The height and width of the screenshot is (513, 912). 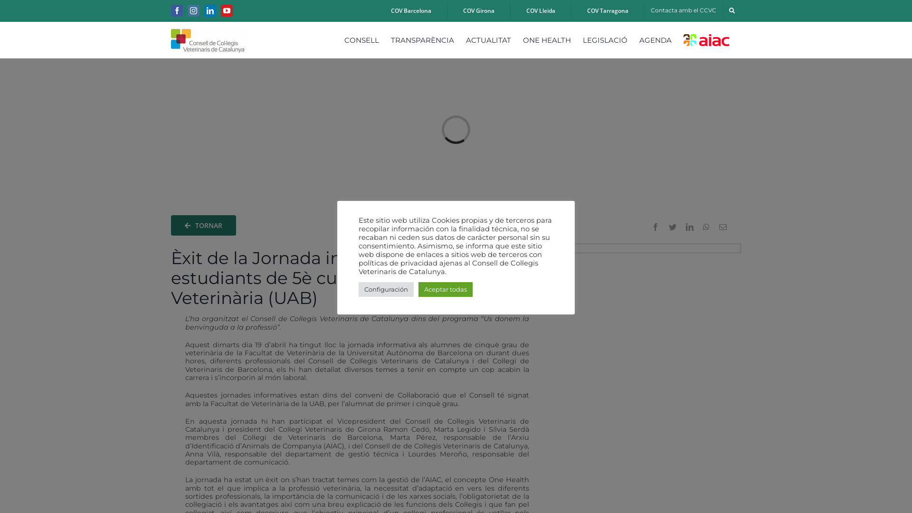 I want to click on COV Lleida, so click(x=541, y=11).